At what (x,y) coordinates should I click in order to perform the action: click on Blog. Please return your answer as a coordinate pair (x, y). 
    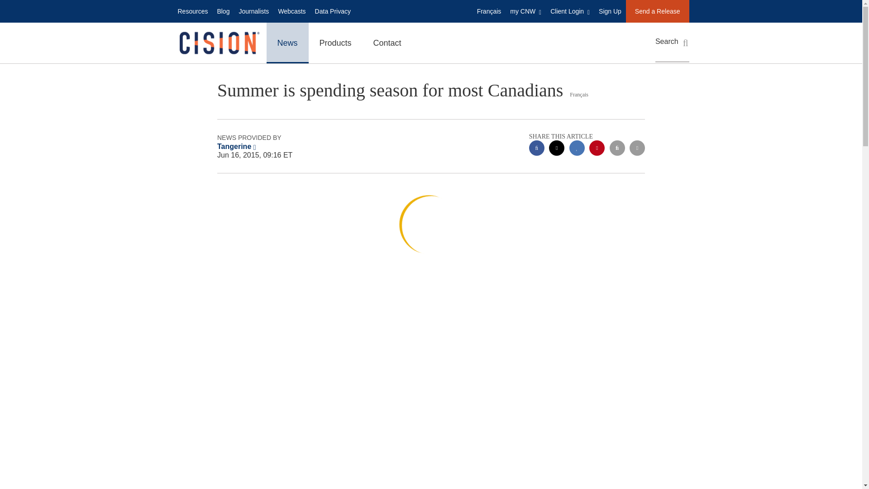
    Looking at the image, I should click on (223, 11).